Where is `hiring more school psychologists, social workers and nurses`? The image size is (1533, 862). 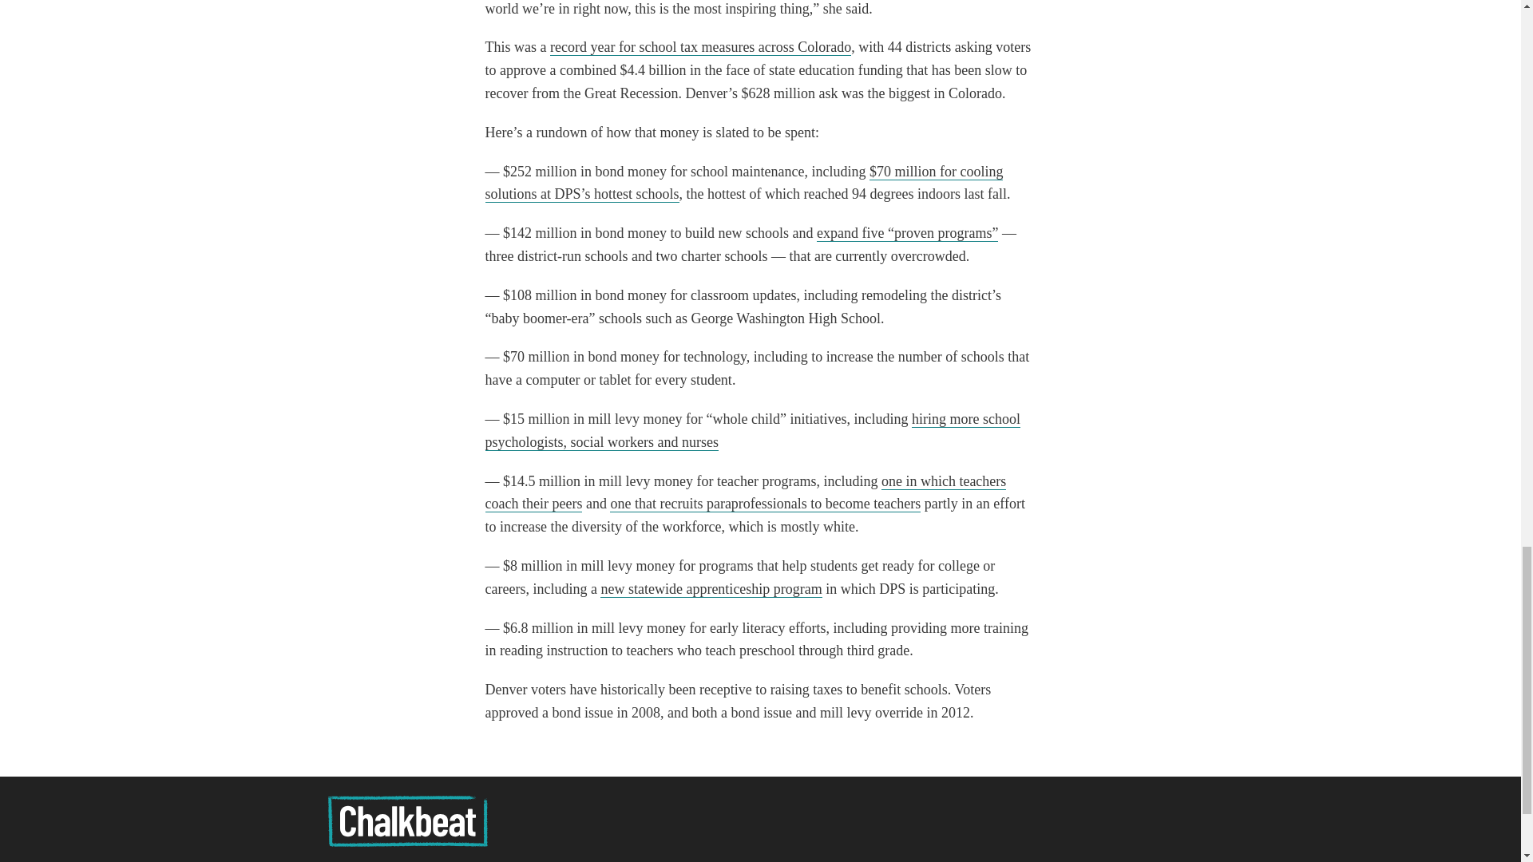 hiring more school psychologists, social workers and nurses is located at coordinates (753, 431).